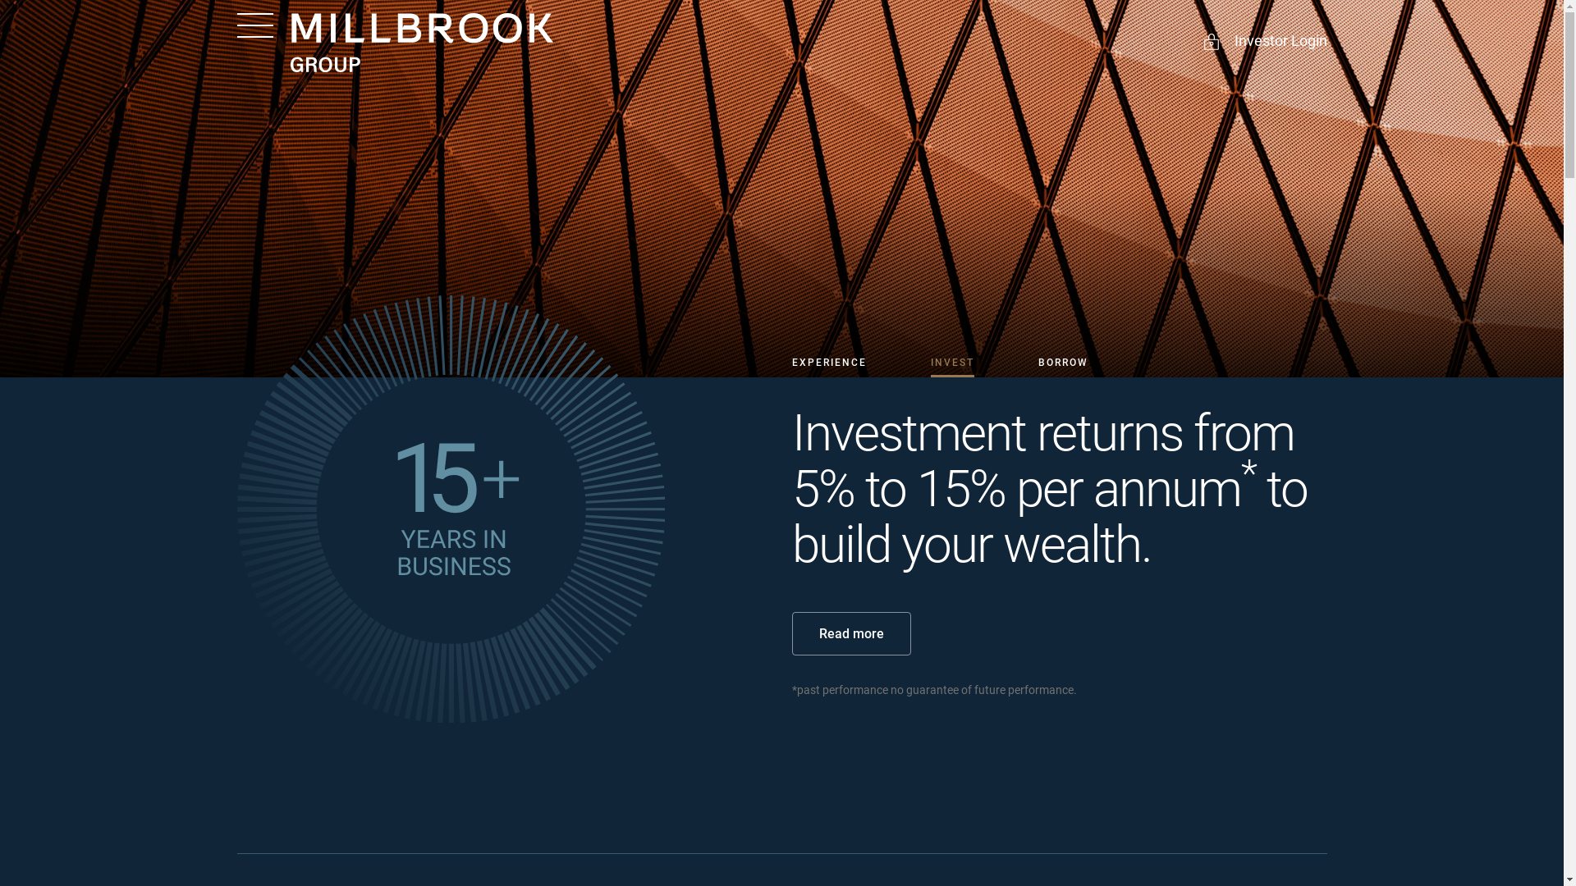 The height and width of the screenshot is (886, 1576). Describe the element at coordinates (422, 43) in the screenshot. I see `Millbrook home page` at that location.